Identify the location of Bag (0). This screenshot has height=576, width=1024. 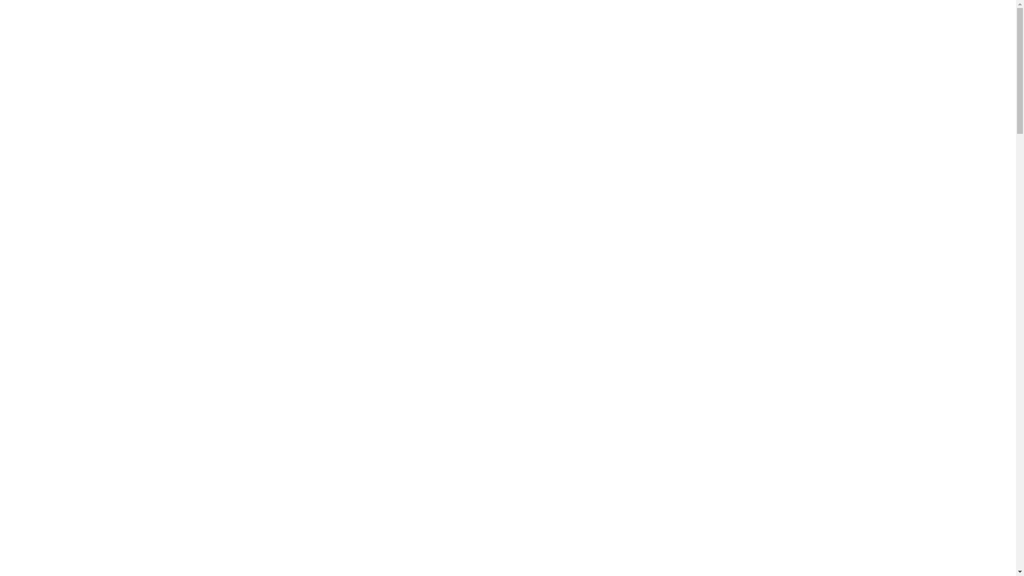
(724, 34).